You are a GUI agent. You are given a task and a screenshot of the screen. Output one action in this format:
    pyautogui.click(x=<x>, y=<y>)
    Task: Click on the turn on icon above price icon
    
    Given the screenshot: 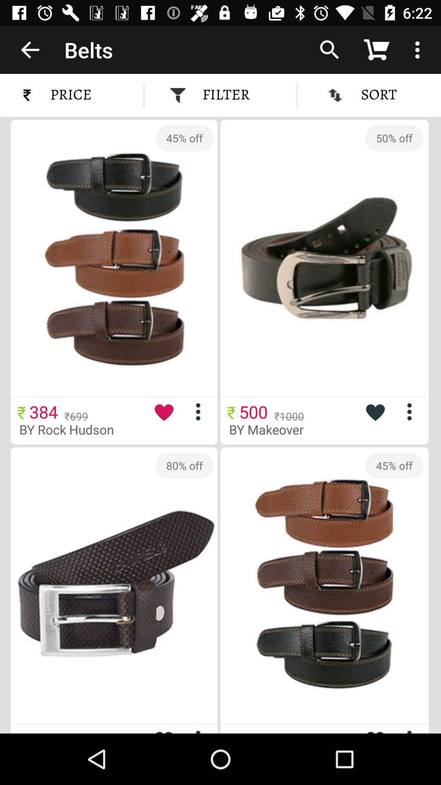 What is the action you would take?
    pyautogui.click(x=30, y=49)
    